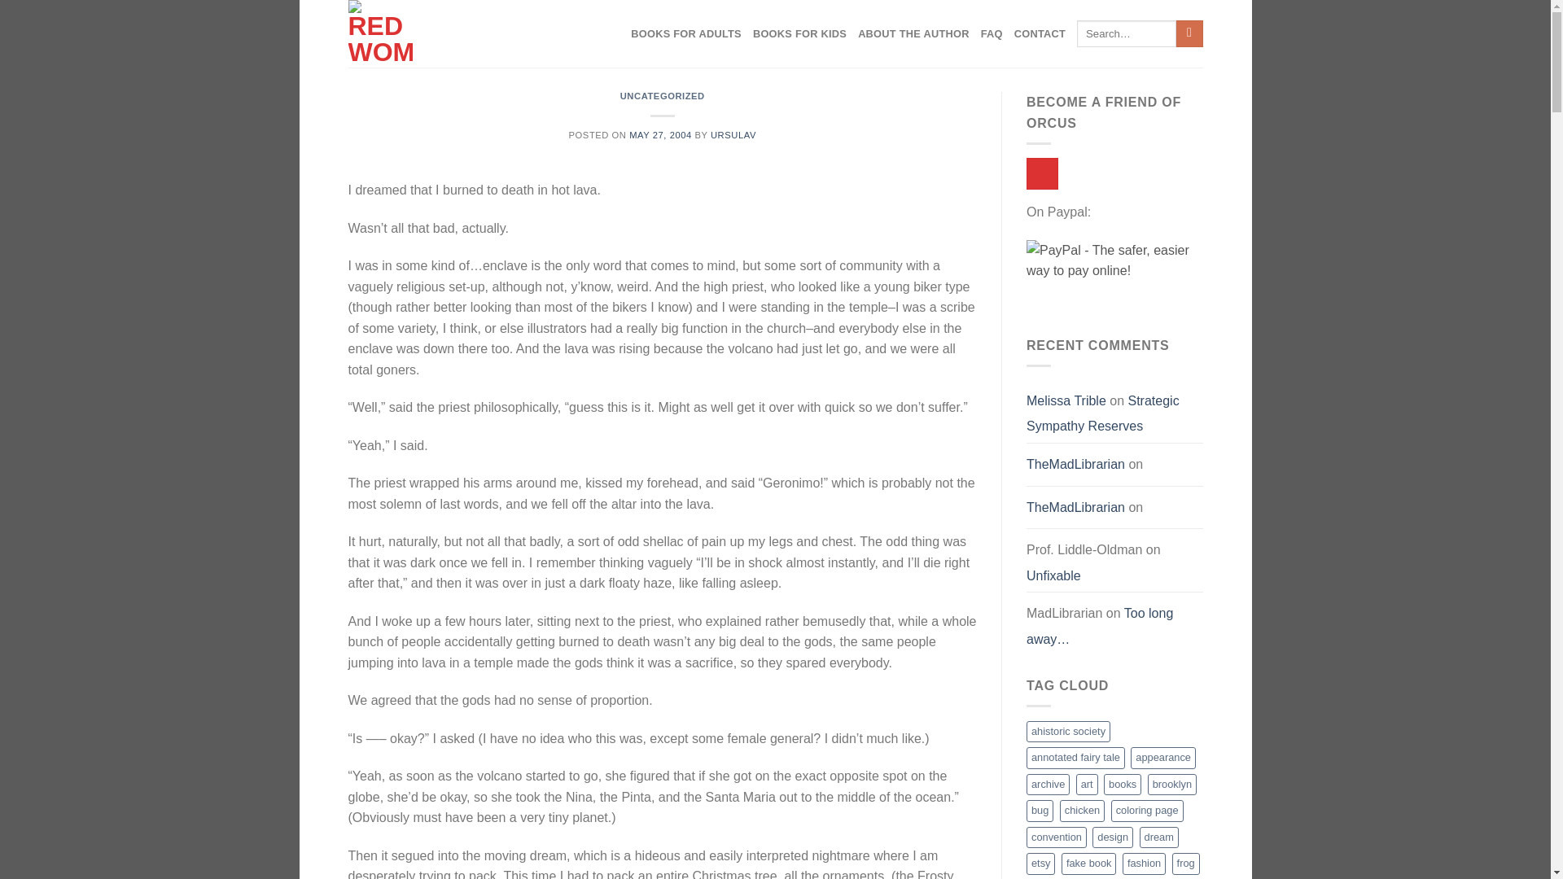  I want to click on UNCATEGORIZED, so click(663, 96).